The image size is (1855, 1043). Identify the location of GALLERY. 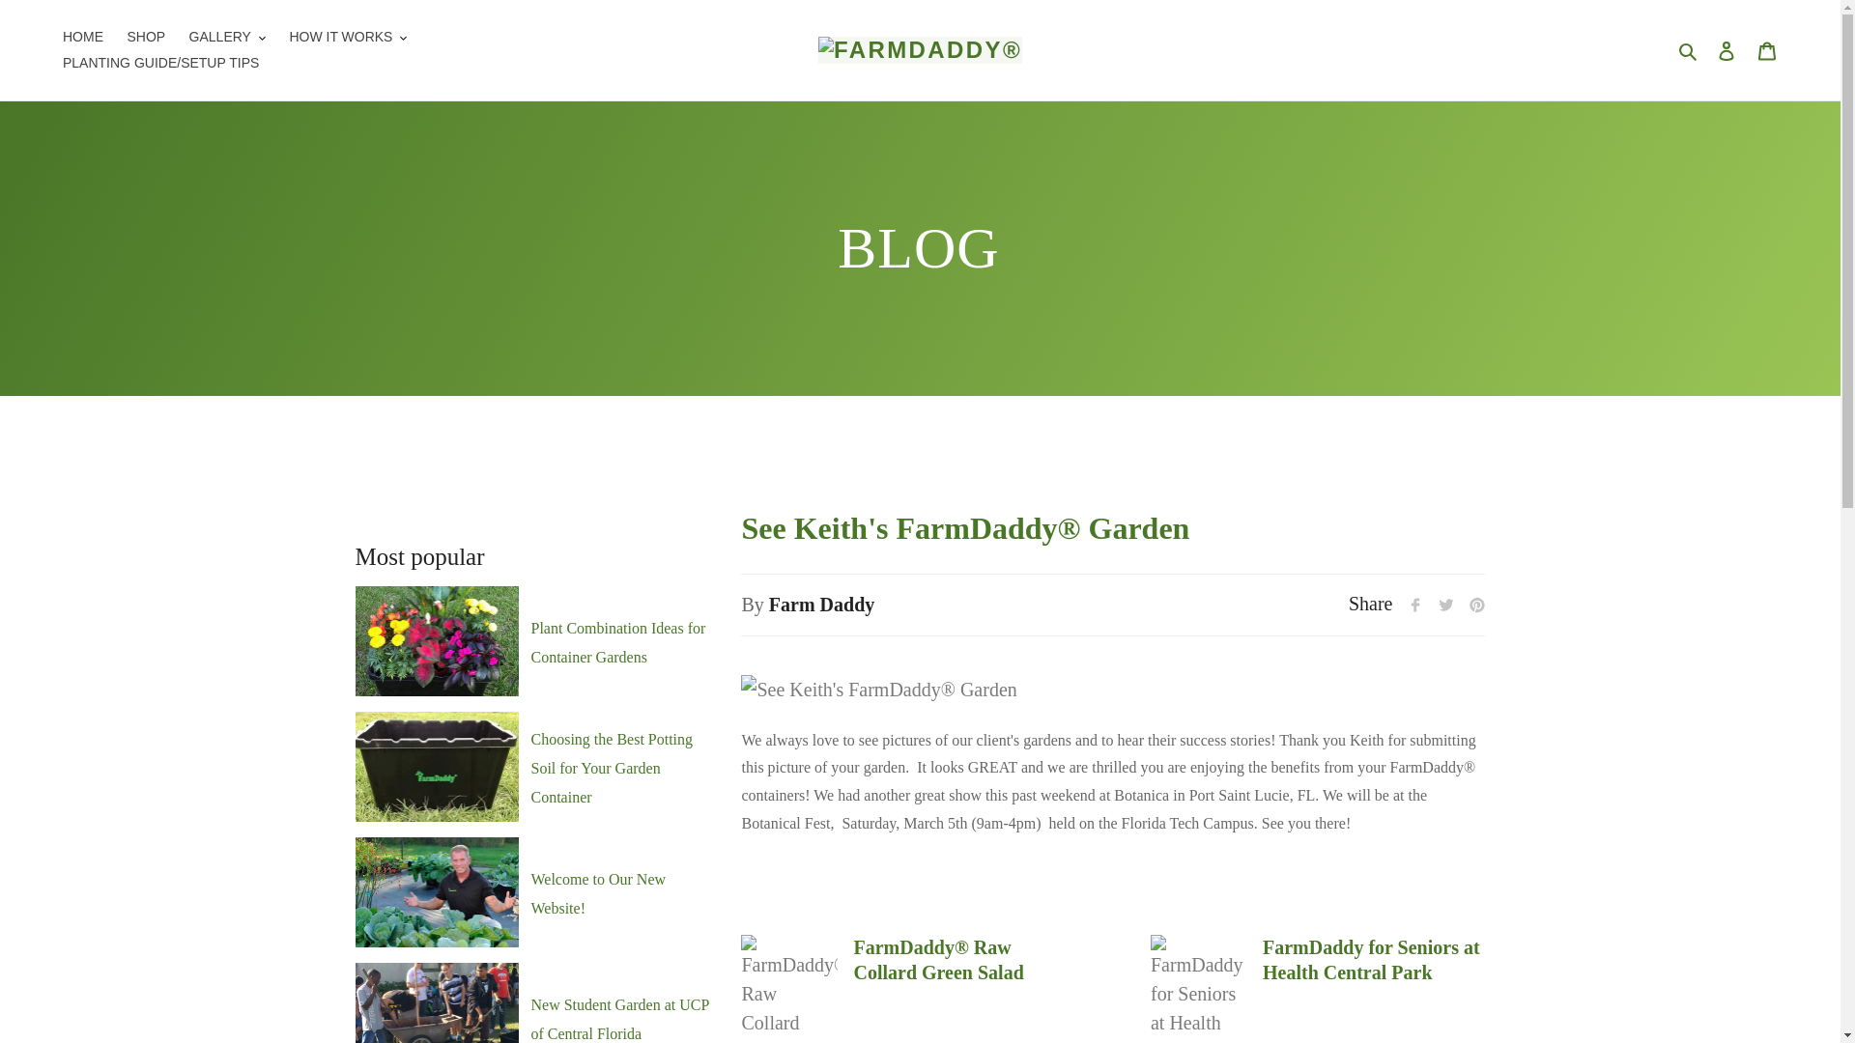
(227, 37).